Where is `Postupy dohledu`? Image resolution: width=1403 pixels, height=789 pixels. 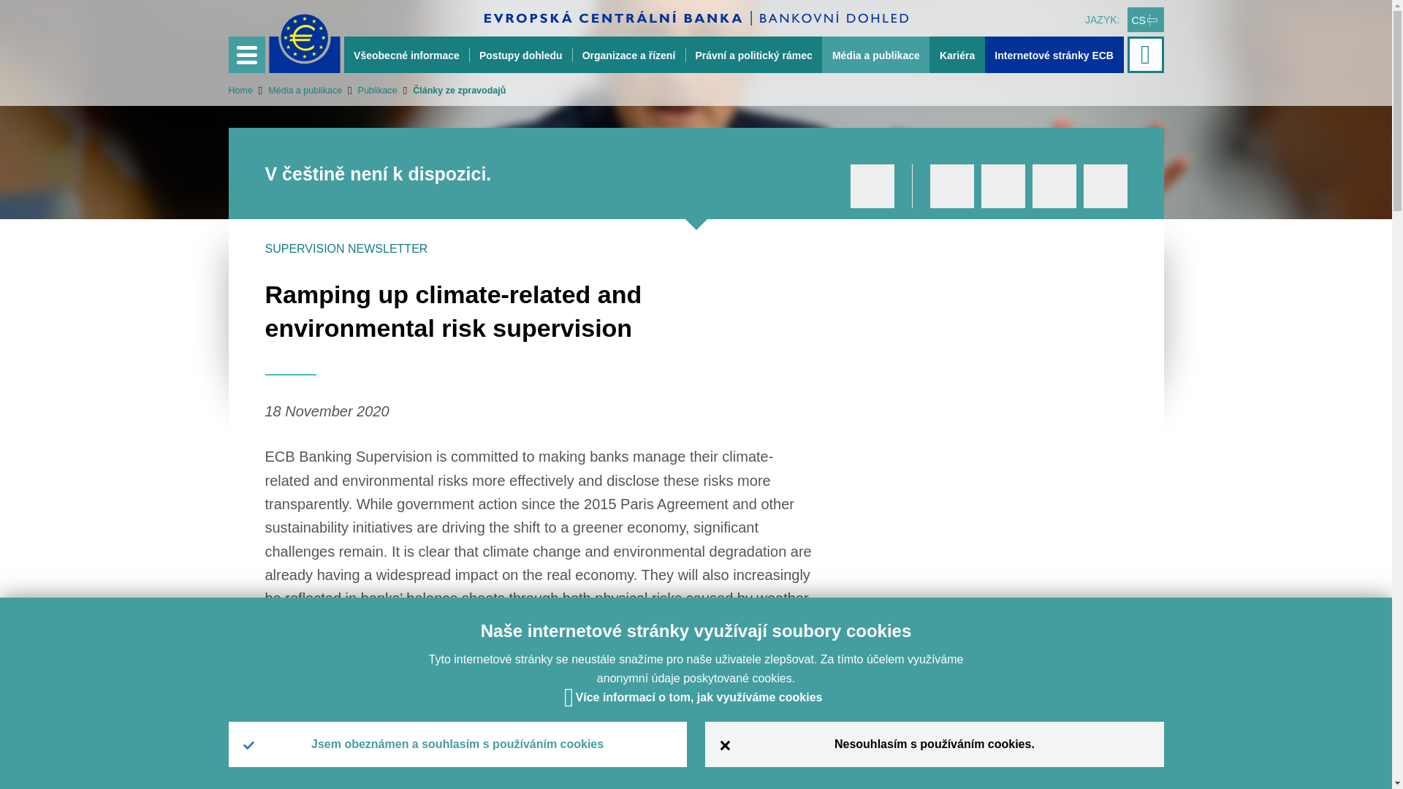 Postupy dohledu is located at coordinates (520, 54).